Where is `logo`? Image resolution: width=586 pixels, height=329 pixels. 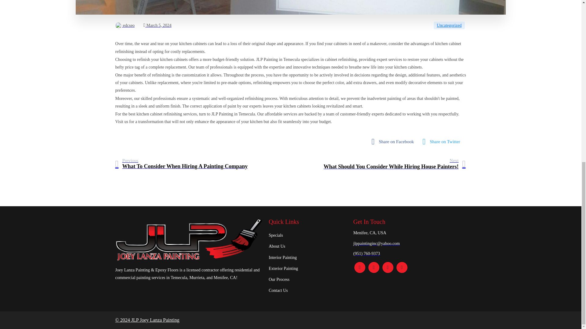
logo is located at coordinates (189, 240).